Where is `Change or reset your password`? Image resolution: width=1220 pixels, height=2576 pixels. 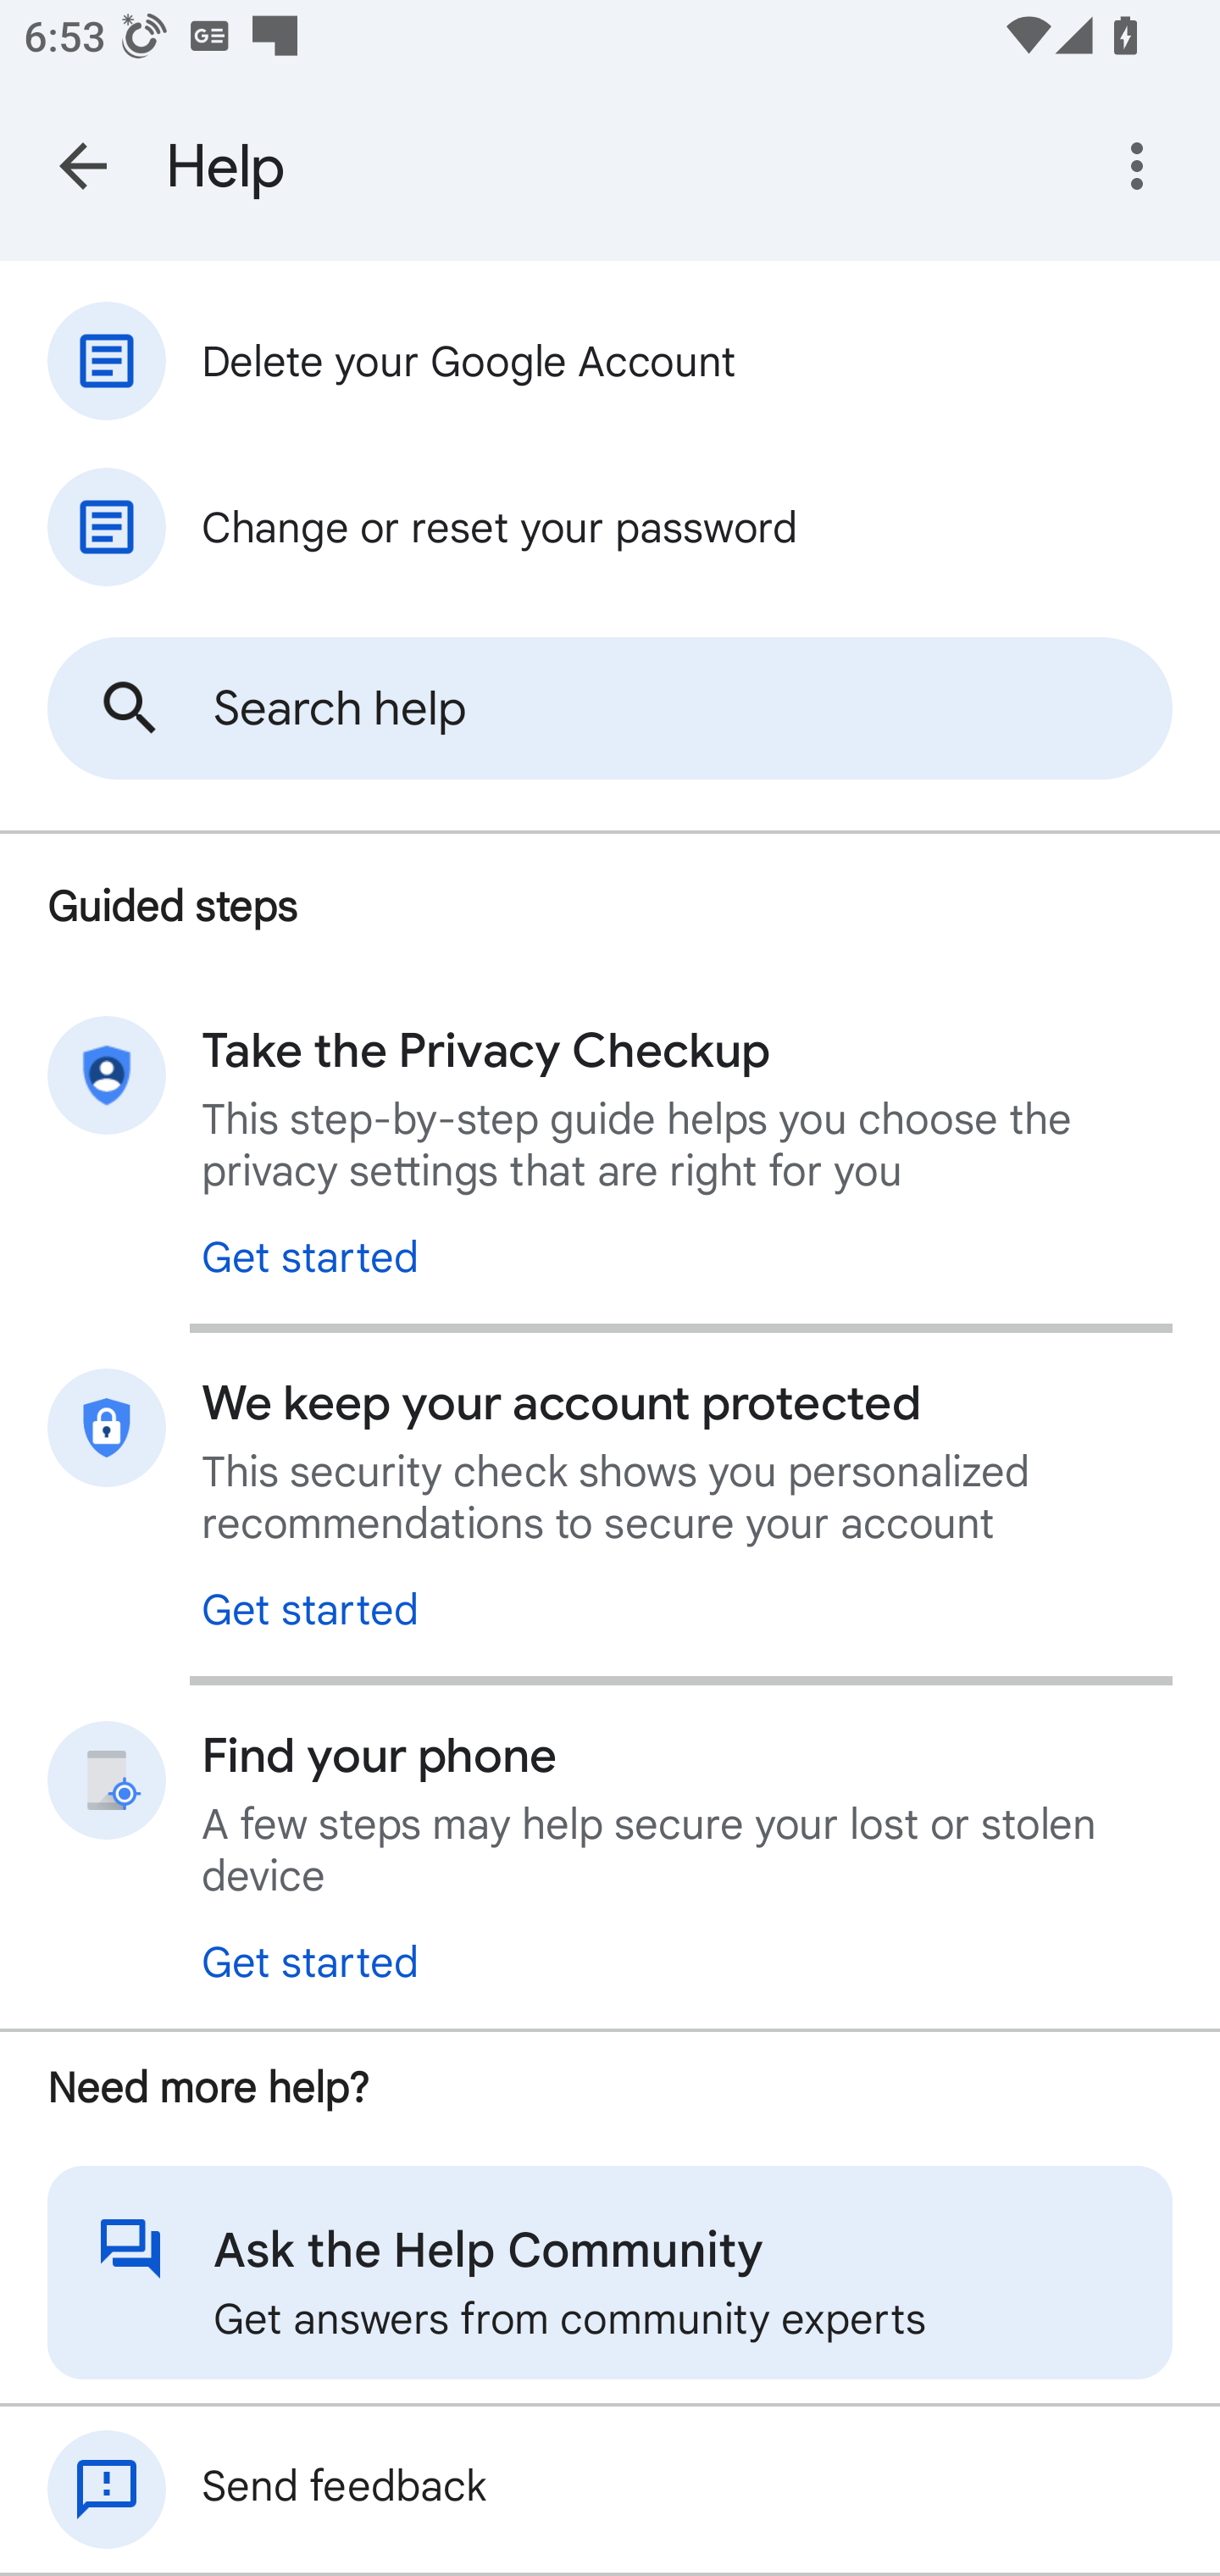 Change or reset your password is located at coordinates (610, 526).